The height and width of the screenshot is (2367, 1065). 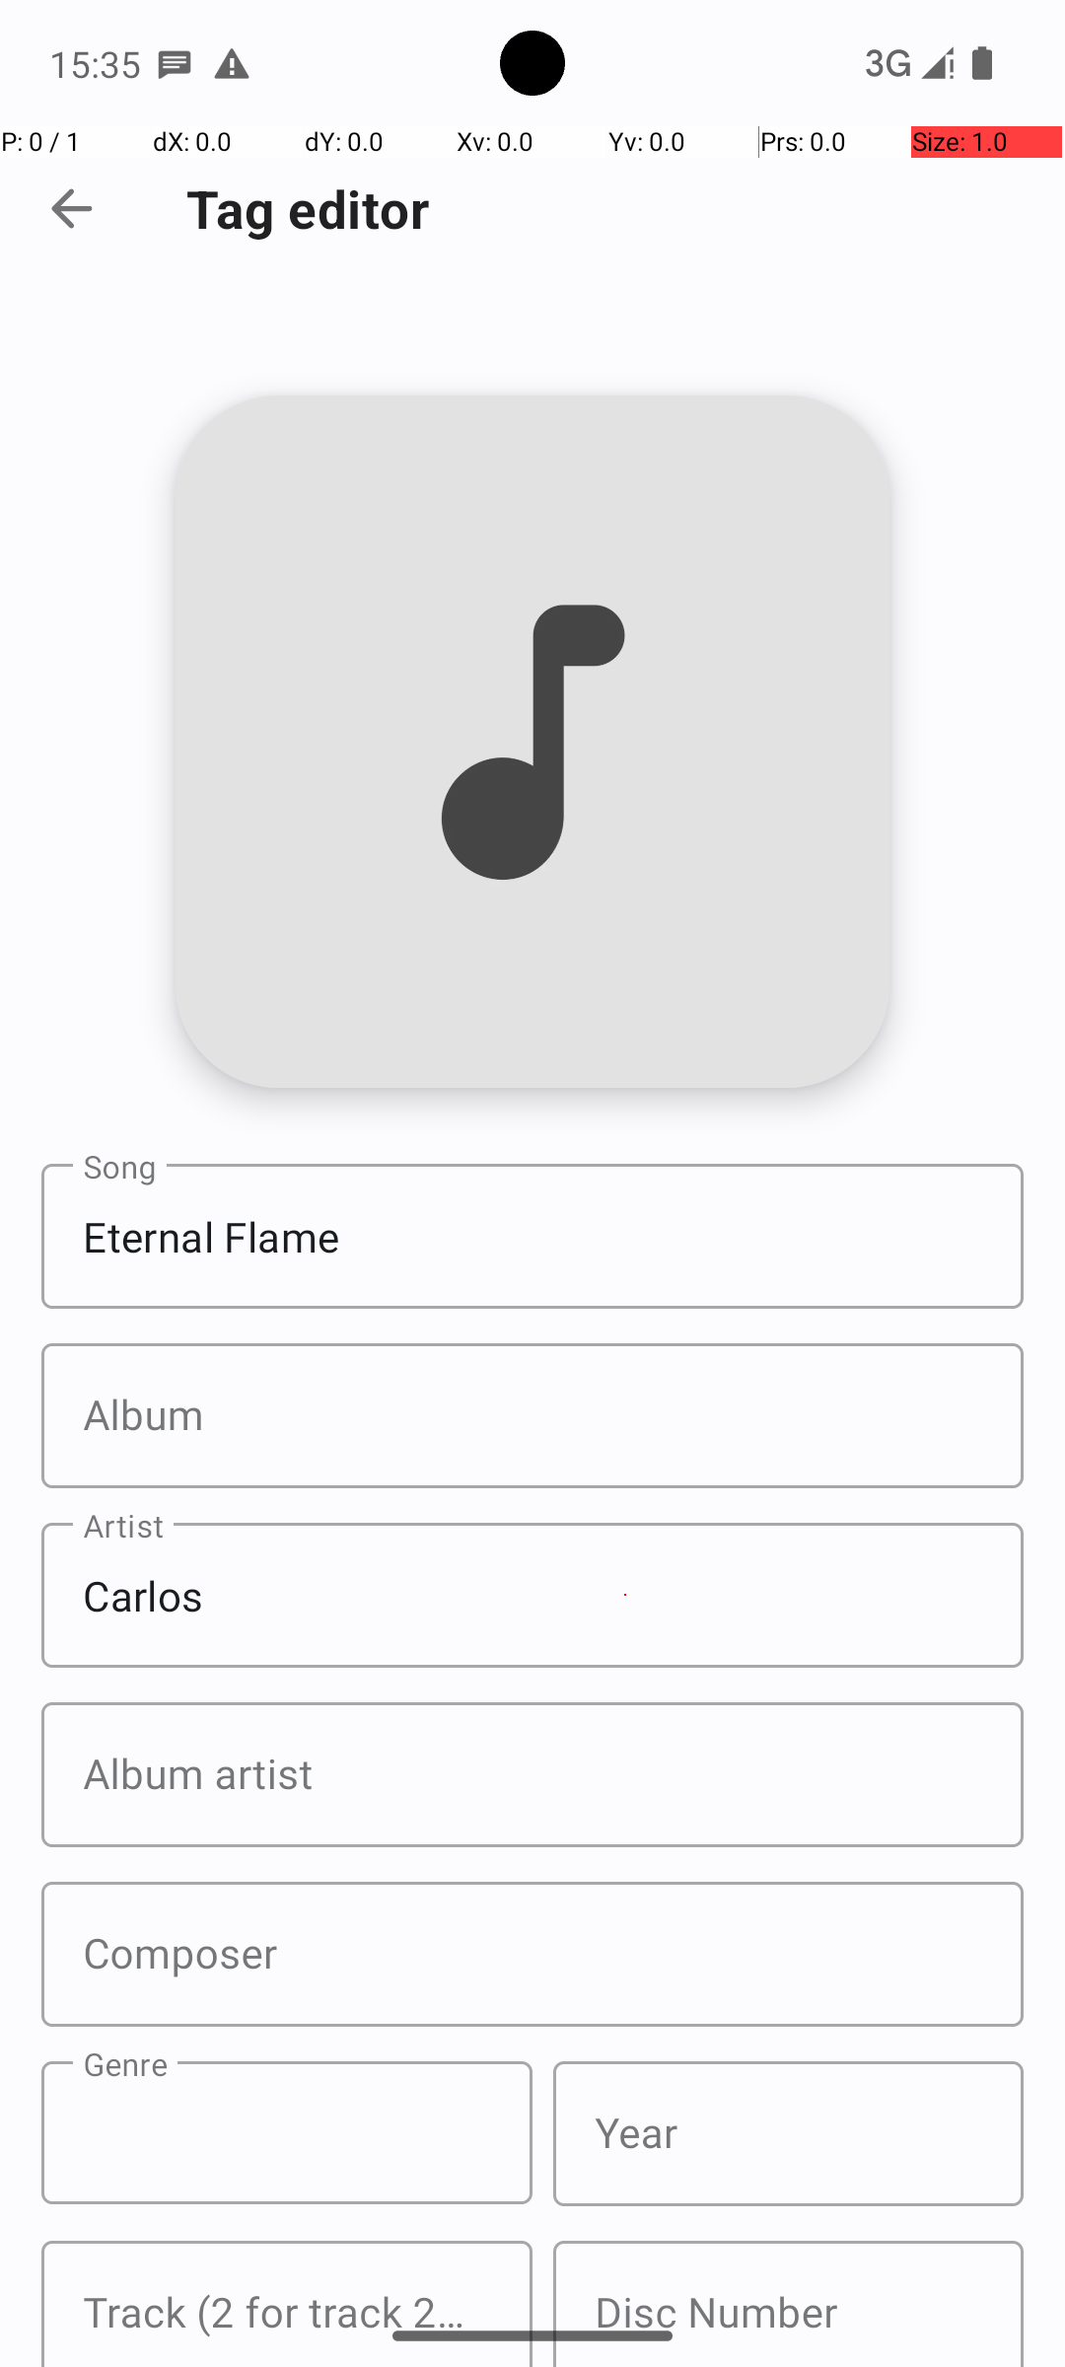 I want to click on Composer, so click(x=532, y=1955).